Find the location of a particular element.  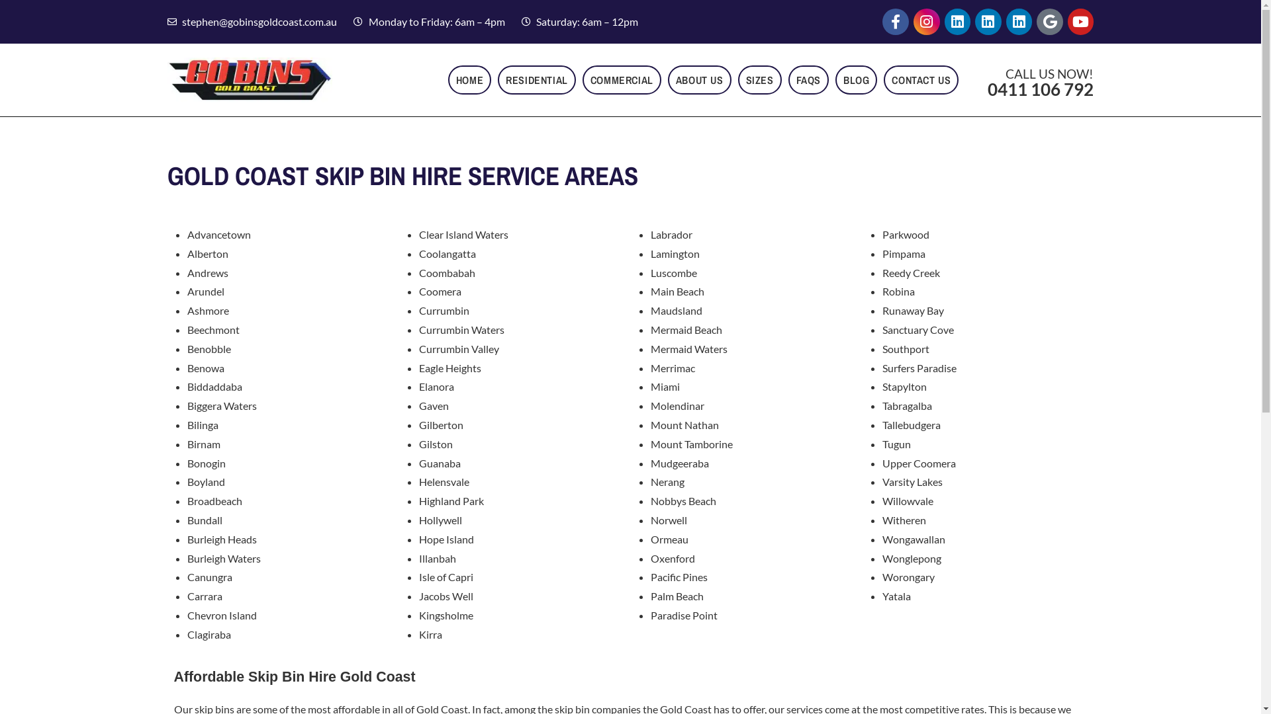

Ashmore is located at coordinates (208, 311).